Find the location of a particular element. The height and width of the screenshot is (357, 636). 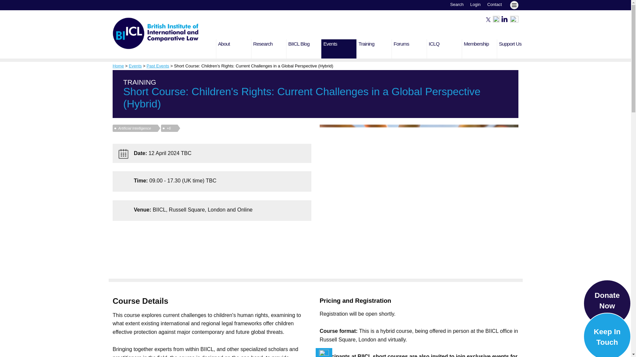

Contact is located at coordinates (494, 4).